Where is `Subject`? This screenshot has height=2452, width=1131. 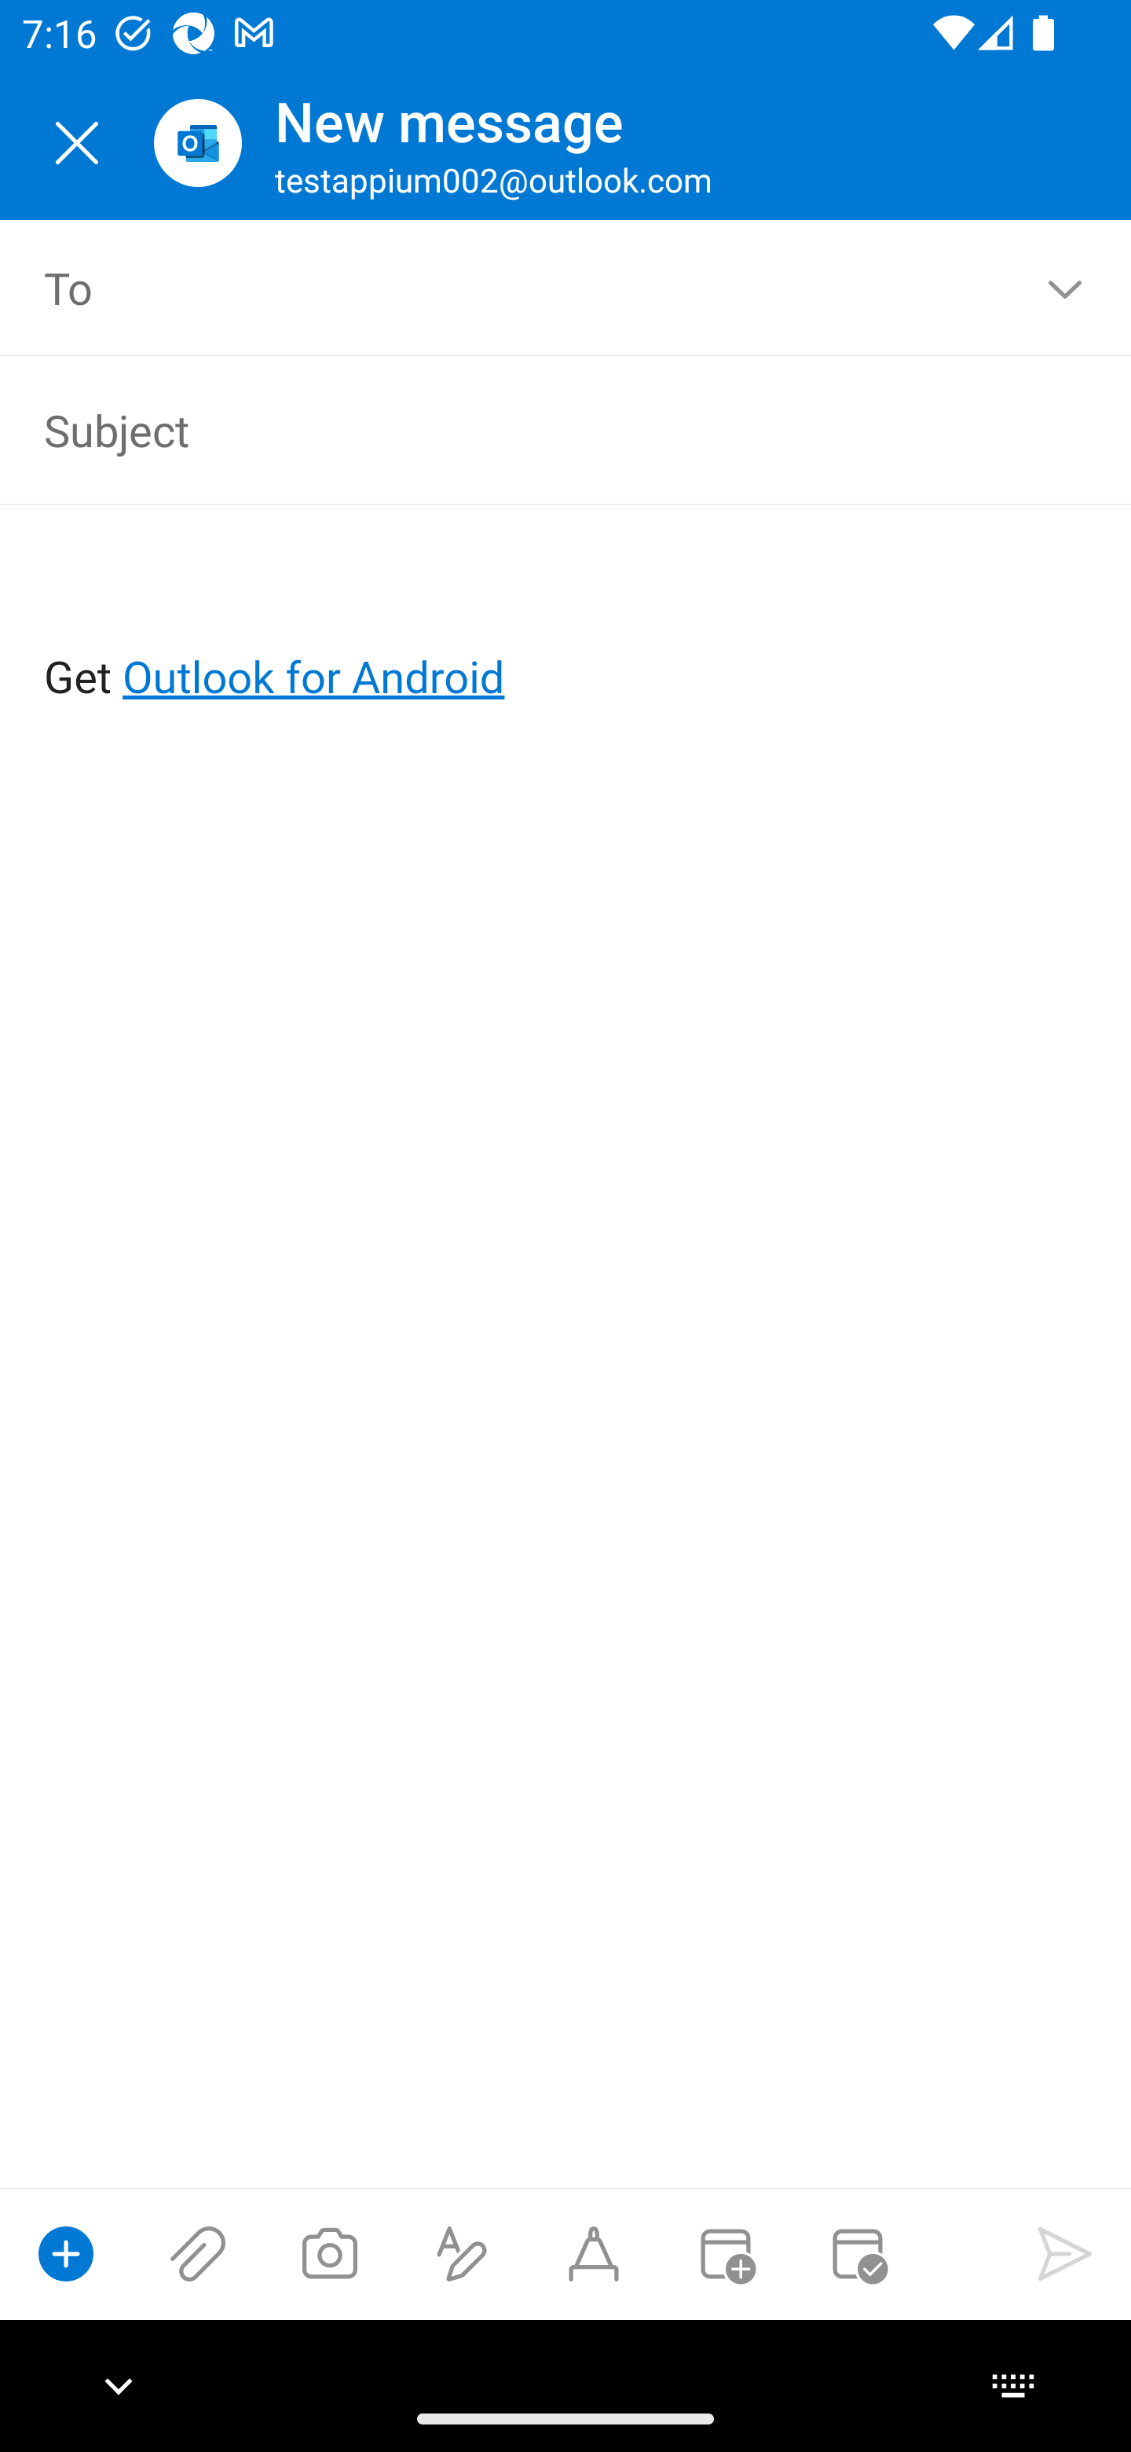 Subject is located at coordinates (522, 429).